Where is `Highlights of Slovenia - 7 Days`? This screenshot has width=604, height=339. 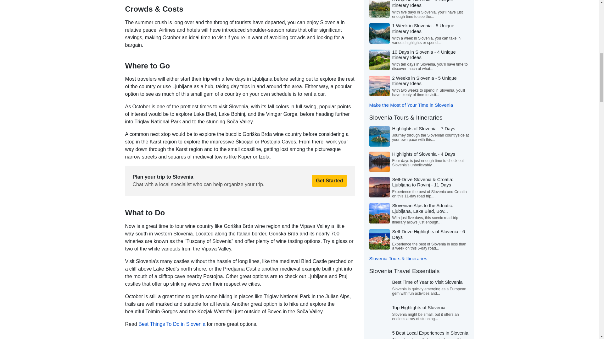
Highlights of Slovenia - 7 Days is located at coordinates (423, 128).